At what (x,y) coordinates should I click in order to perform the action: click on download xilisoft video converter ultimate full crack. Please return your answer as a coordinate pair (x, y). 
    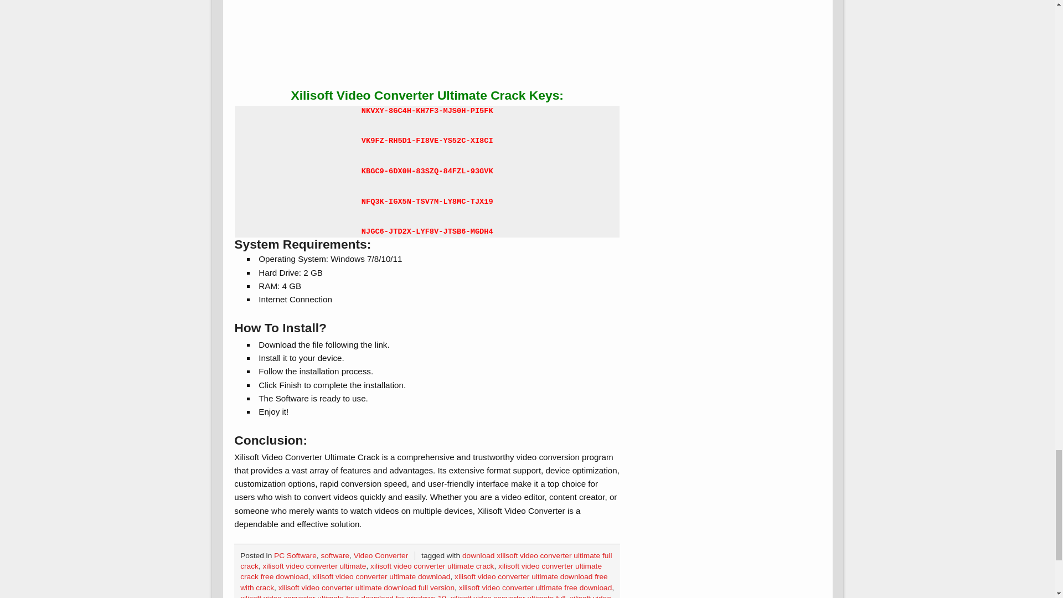
    Looking at the image, I should click on (426, 560).